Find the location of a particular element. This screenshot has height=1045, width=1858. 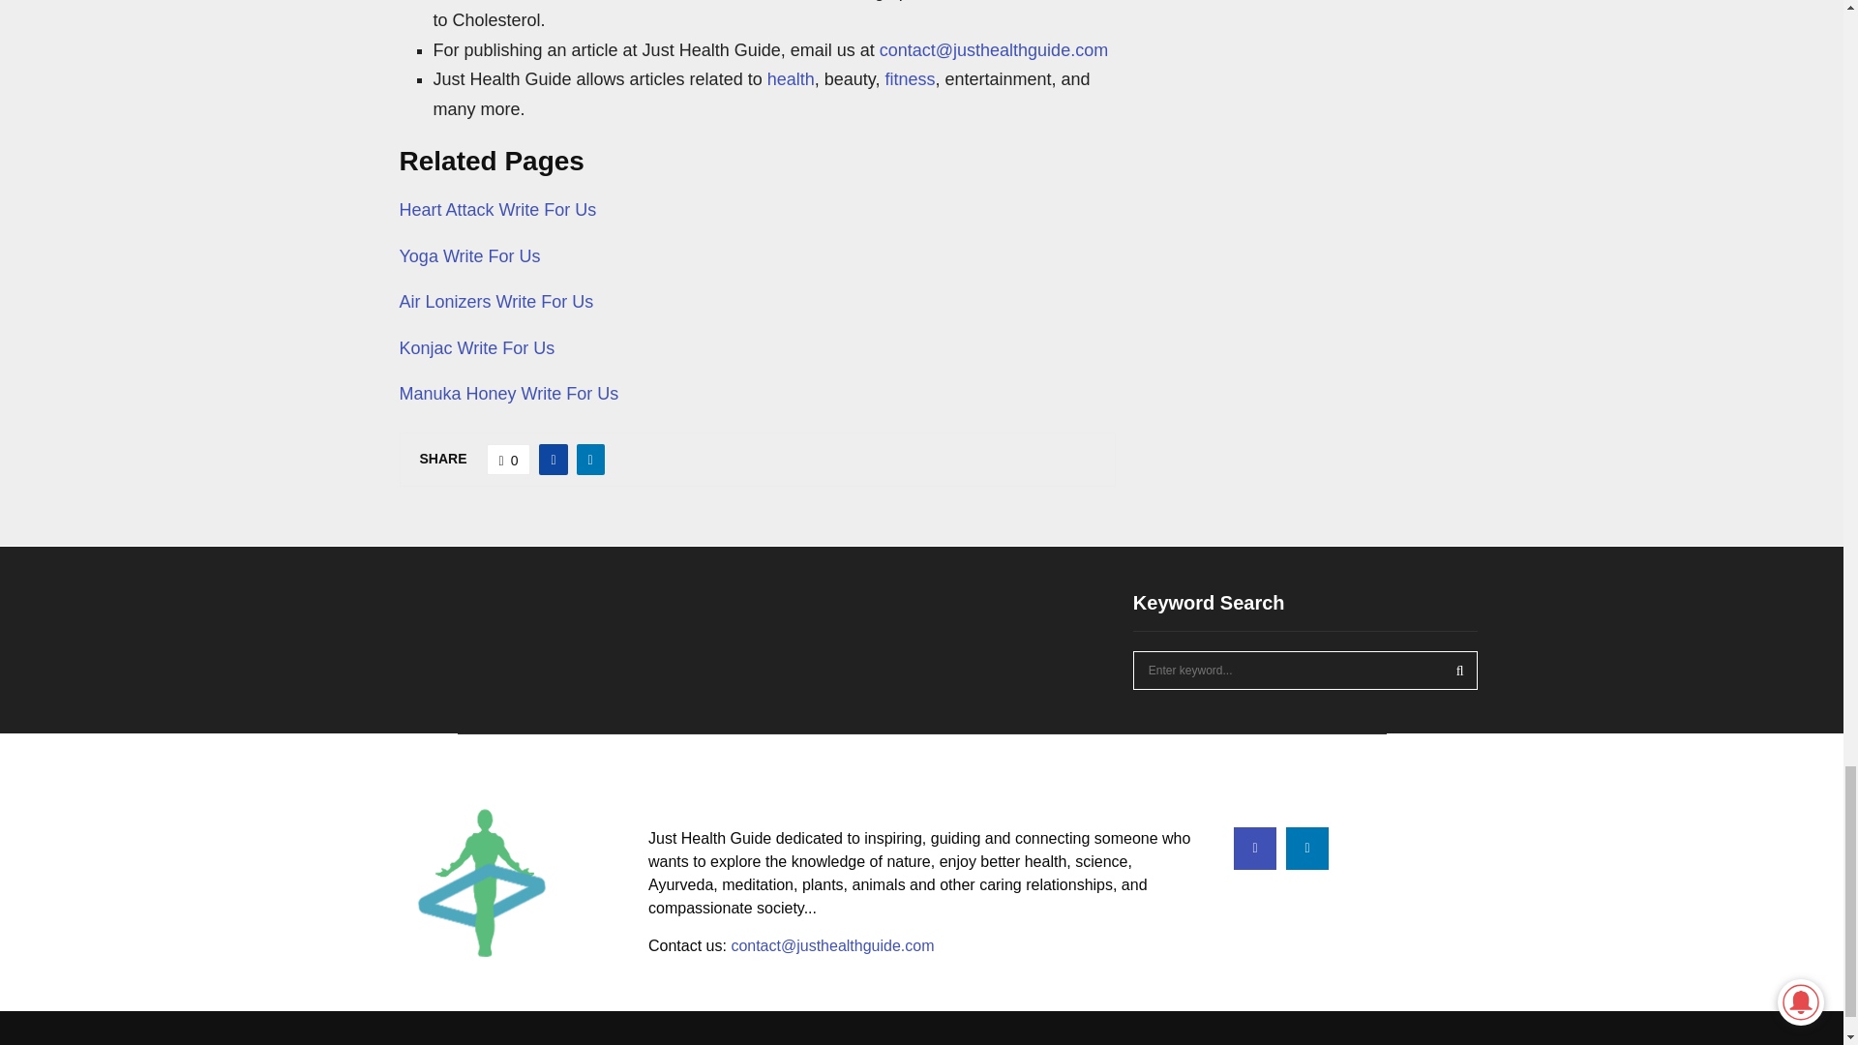

Linkedin is located at coordinates (1306, 848).